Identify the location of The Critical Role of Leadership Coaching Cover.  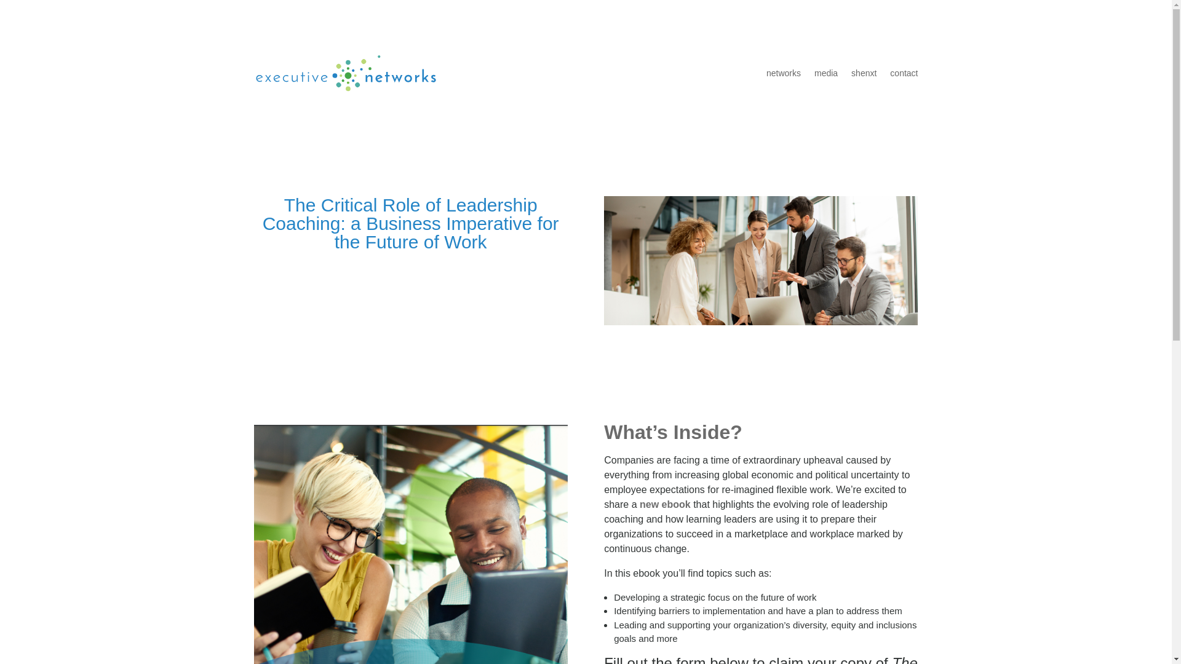
(410, 545).